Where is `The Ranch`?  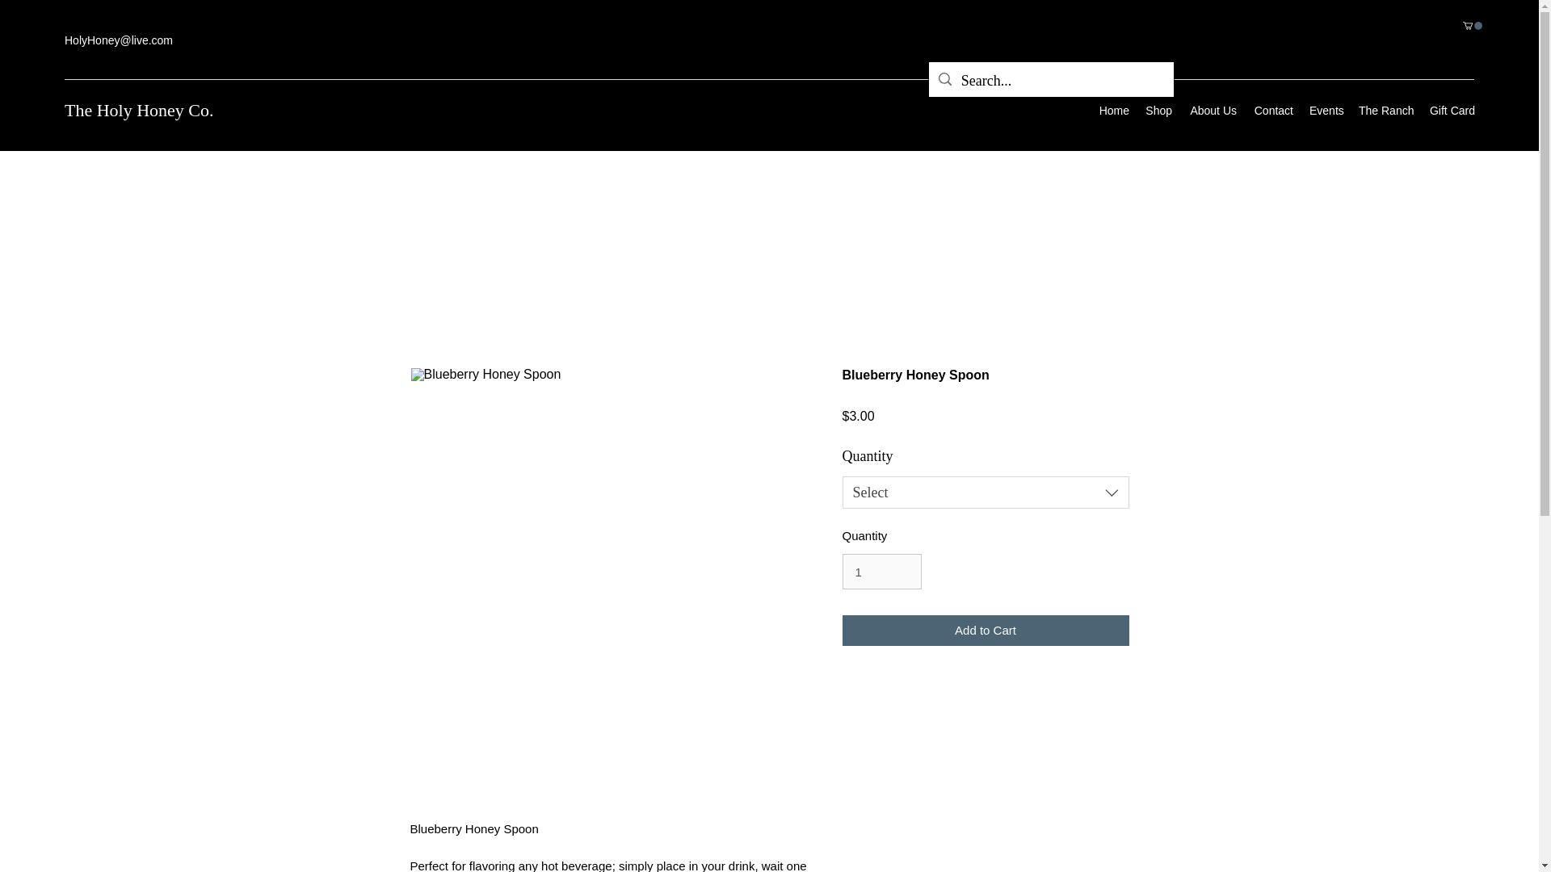
The Ranch is located at coordinates (1385, 111).